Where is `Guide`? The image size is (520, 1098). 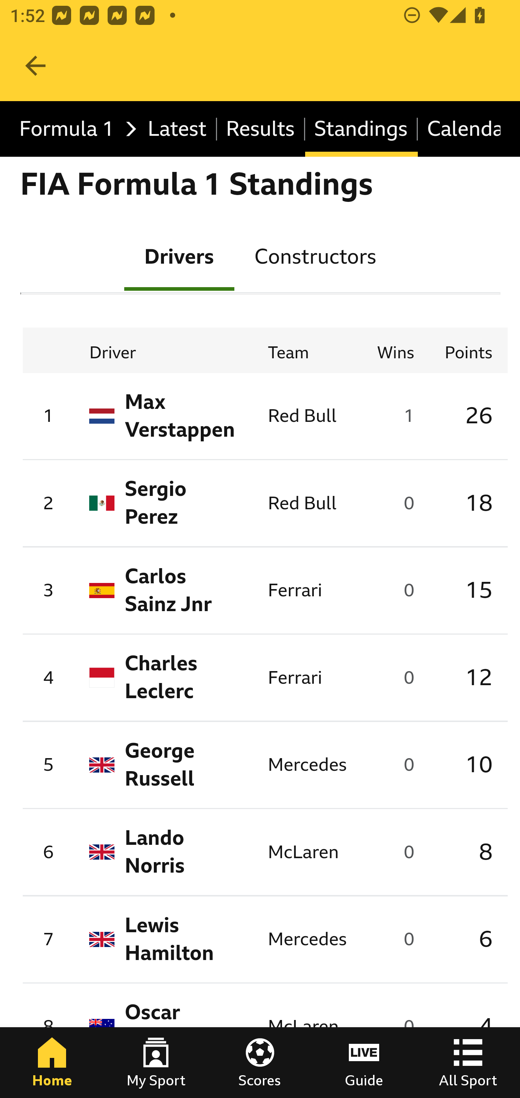 Guide is located at coordinates (364, 1063).